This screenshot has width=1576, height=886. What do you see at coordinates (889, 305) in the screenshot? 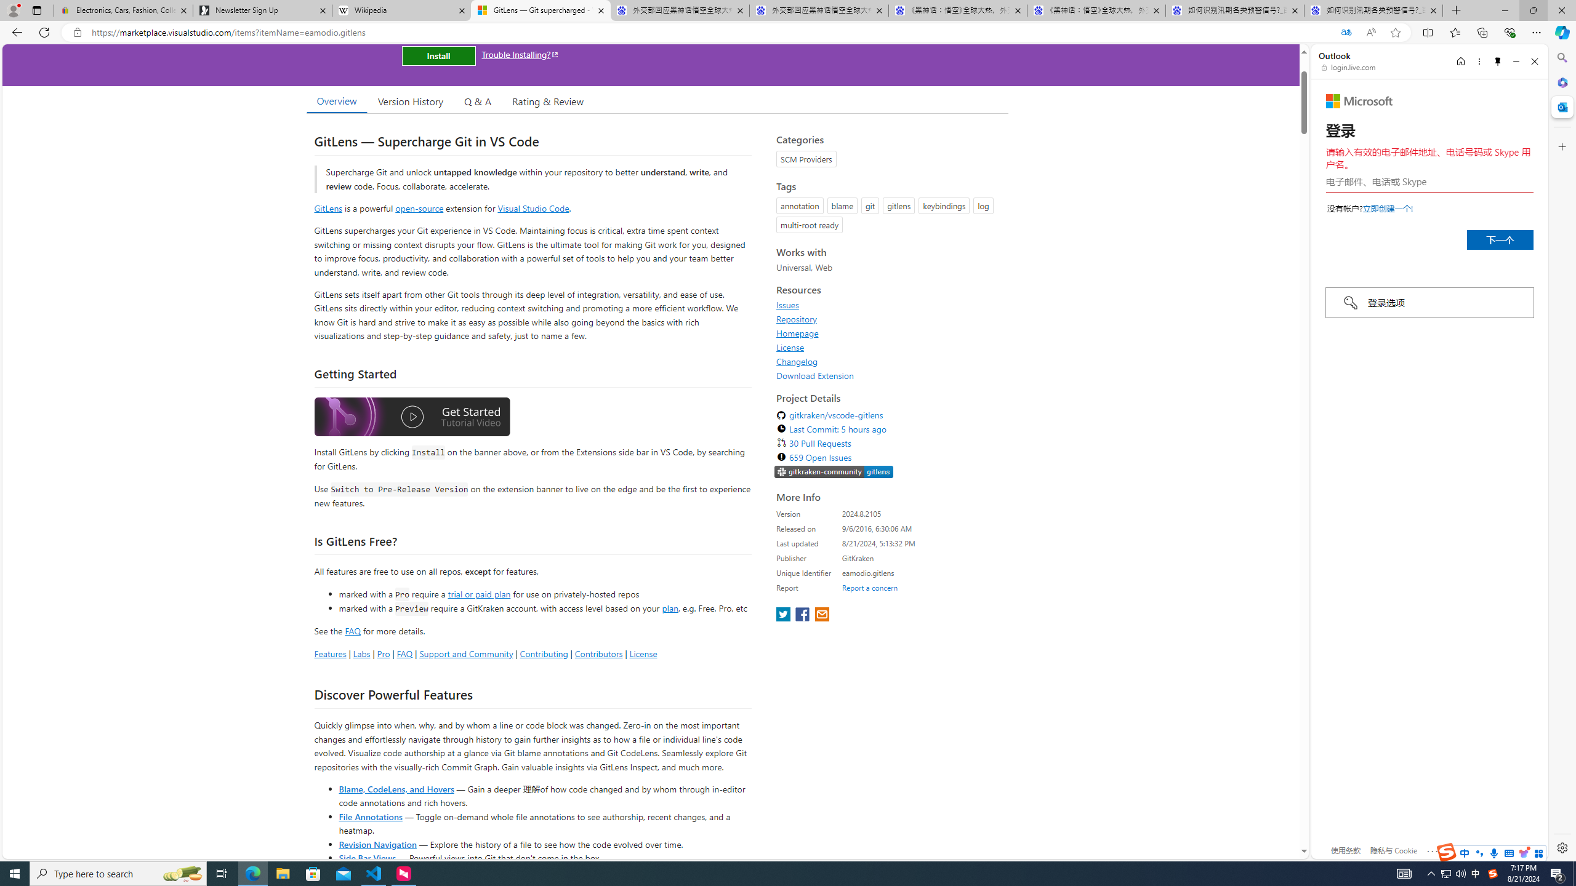
I see `Issues` at bounding box center [889, 305].